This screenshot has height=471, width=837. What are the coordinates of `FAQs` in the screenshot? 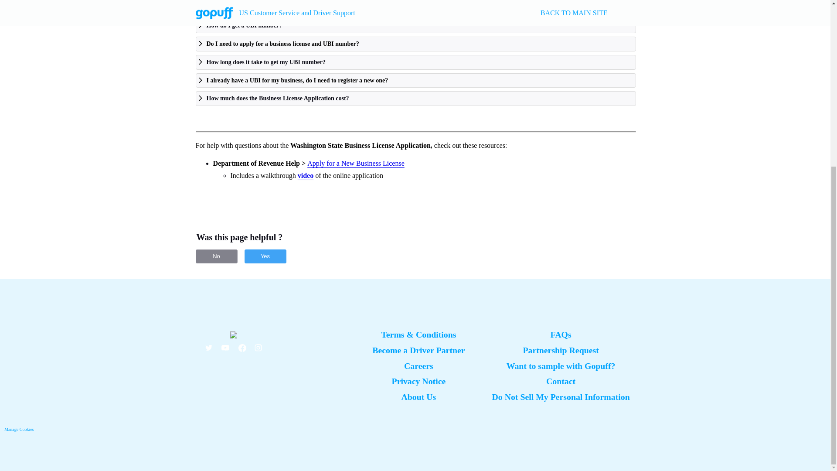 It's located at (561, 334).